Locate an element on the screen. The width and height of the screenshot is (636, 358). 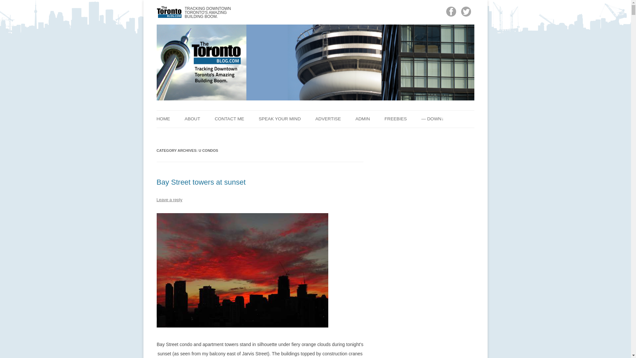
ABOUT is located at coordinates (192, 119).